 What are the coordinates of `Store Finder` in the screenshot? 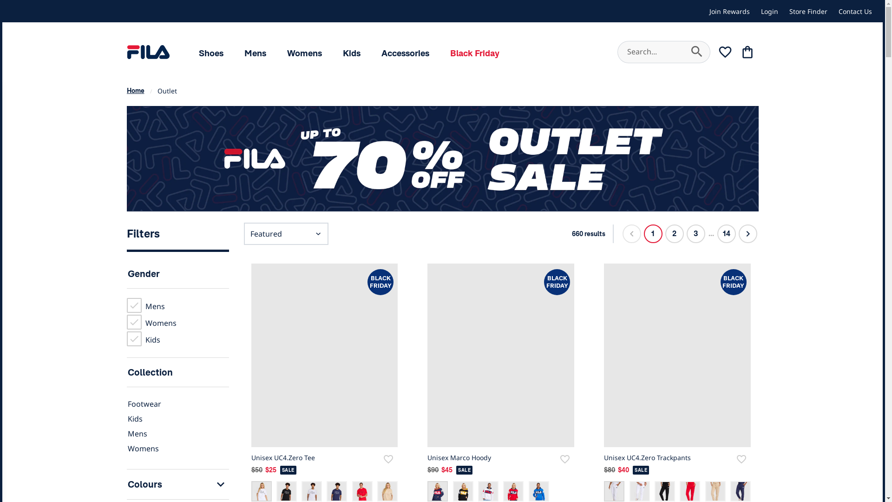 It's located at (808, 11).